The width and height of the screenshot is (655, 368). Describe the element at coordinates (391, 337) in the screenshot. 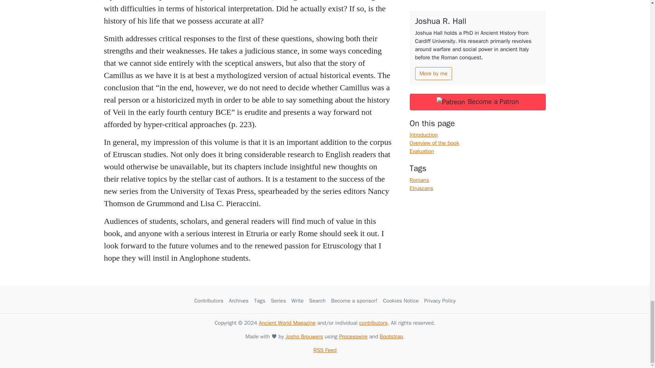

I see `Bootstrap` at that location.